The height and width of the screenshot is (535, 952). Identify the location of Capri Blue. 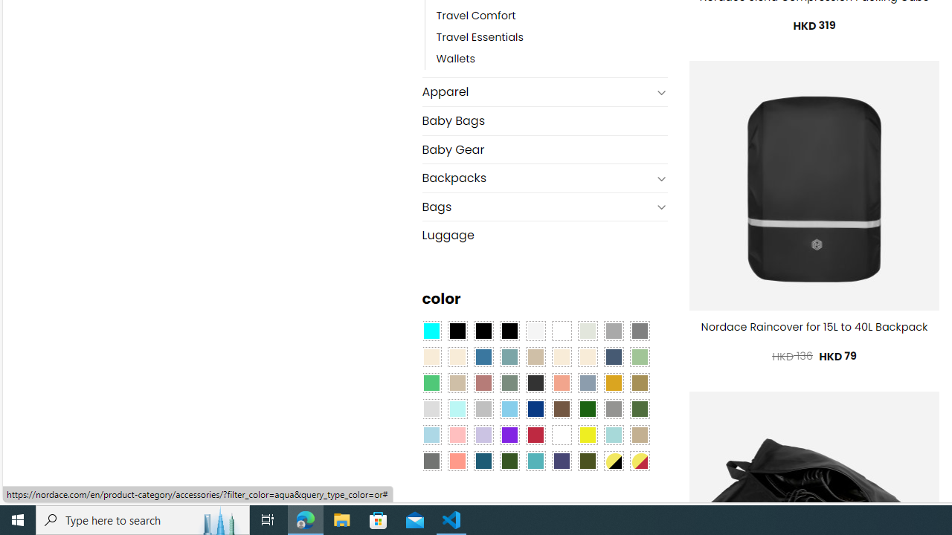
(483, 460).